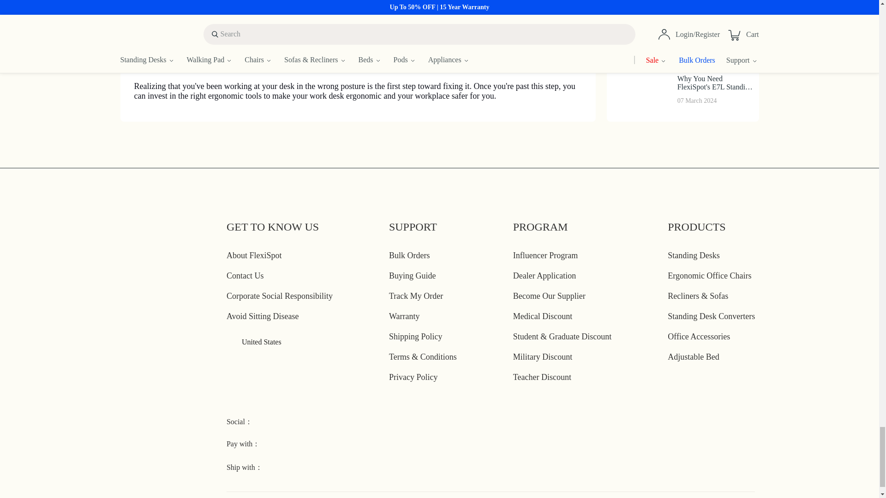  I want to click on Bulk Orders, so click(409, 255).